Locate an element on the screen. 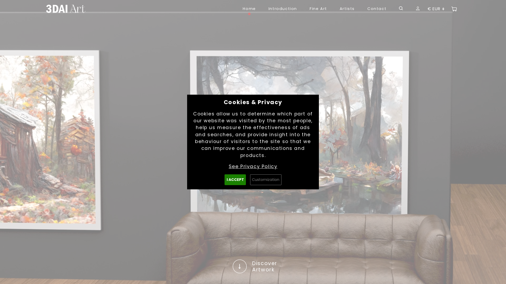 The width and height of the screenshot is (506, 284). Fine Art is located at coordinates (318, 9).